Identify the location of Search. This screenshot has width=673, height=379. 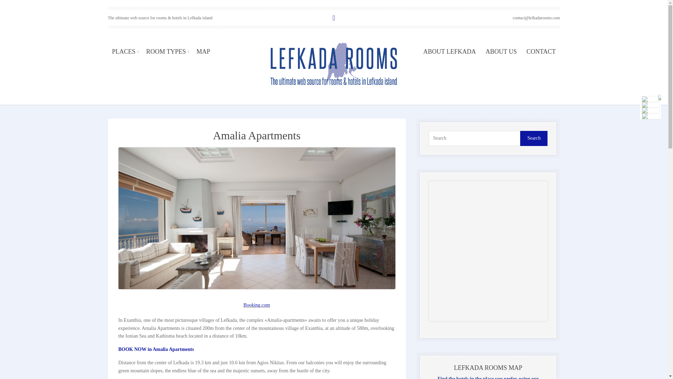
(534, 138).